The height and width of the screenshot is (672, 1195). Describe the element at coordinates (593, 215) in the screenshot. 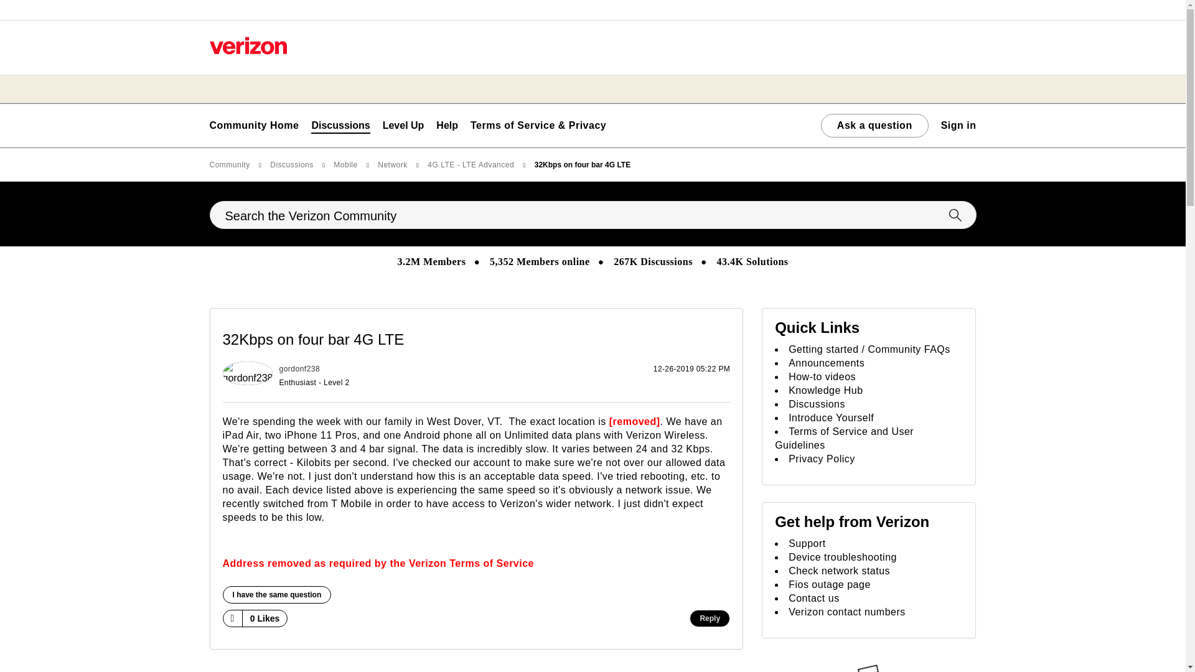

I see `Search` at that location.